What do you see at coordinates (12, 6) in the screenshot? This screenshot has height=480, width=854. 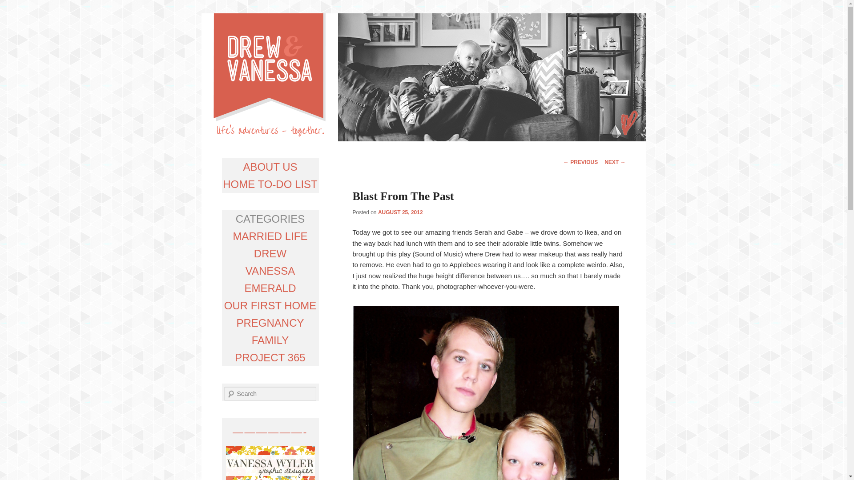 I see `Search` at bounding box center [12, 6].